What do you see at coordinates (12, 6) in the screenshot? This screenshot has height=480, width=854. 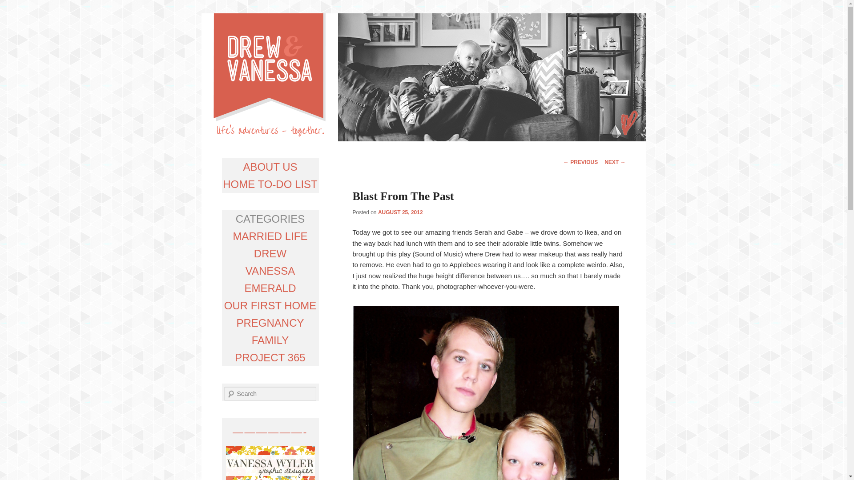 I see `Search` at bounding box center [12, 6].